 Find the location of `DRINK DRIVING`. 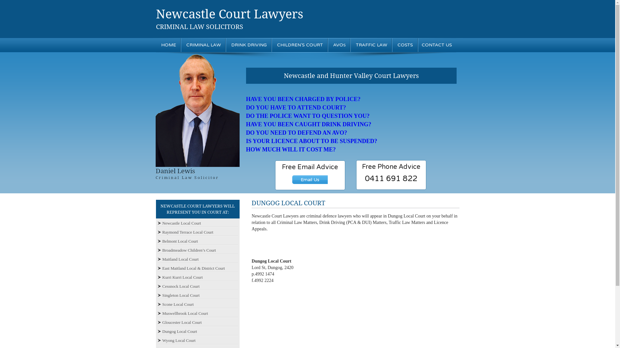

DRINK DRIVING is located at coordinates (249, 45).